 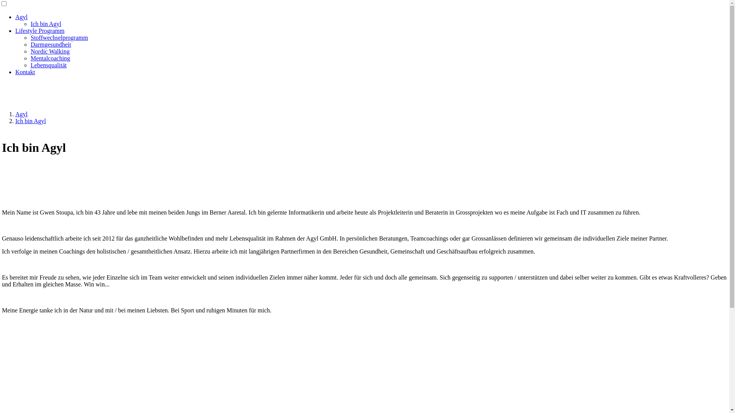 I want to click on Kontakt, so click(x=25, y=72).